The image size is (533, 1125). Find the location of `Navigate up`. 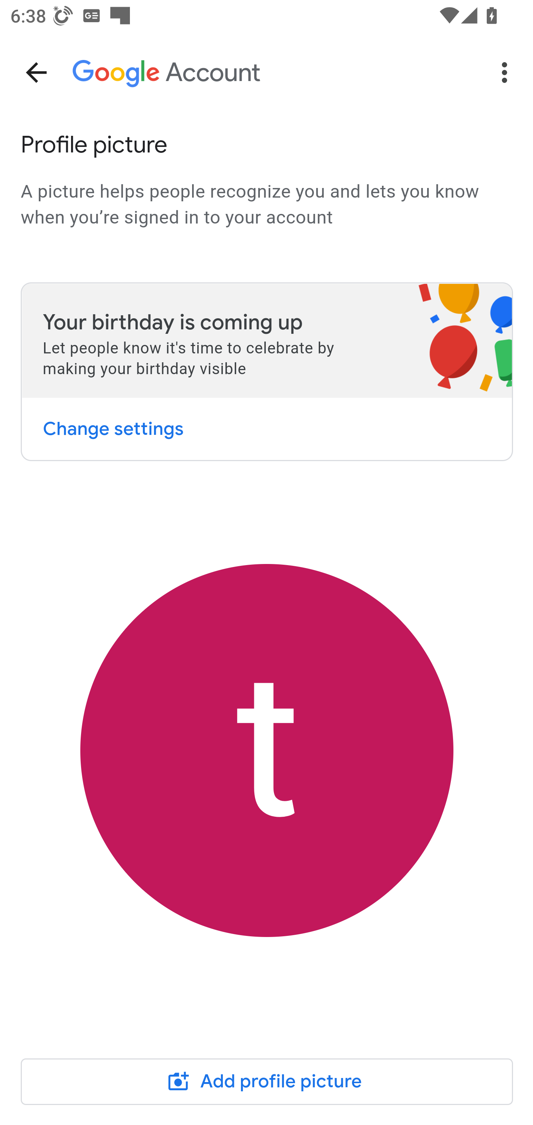

Navigate up is located at coordinates (36, 73).